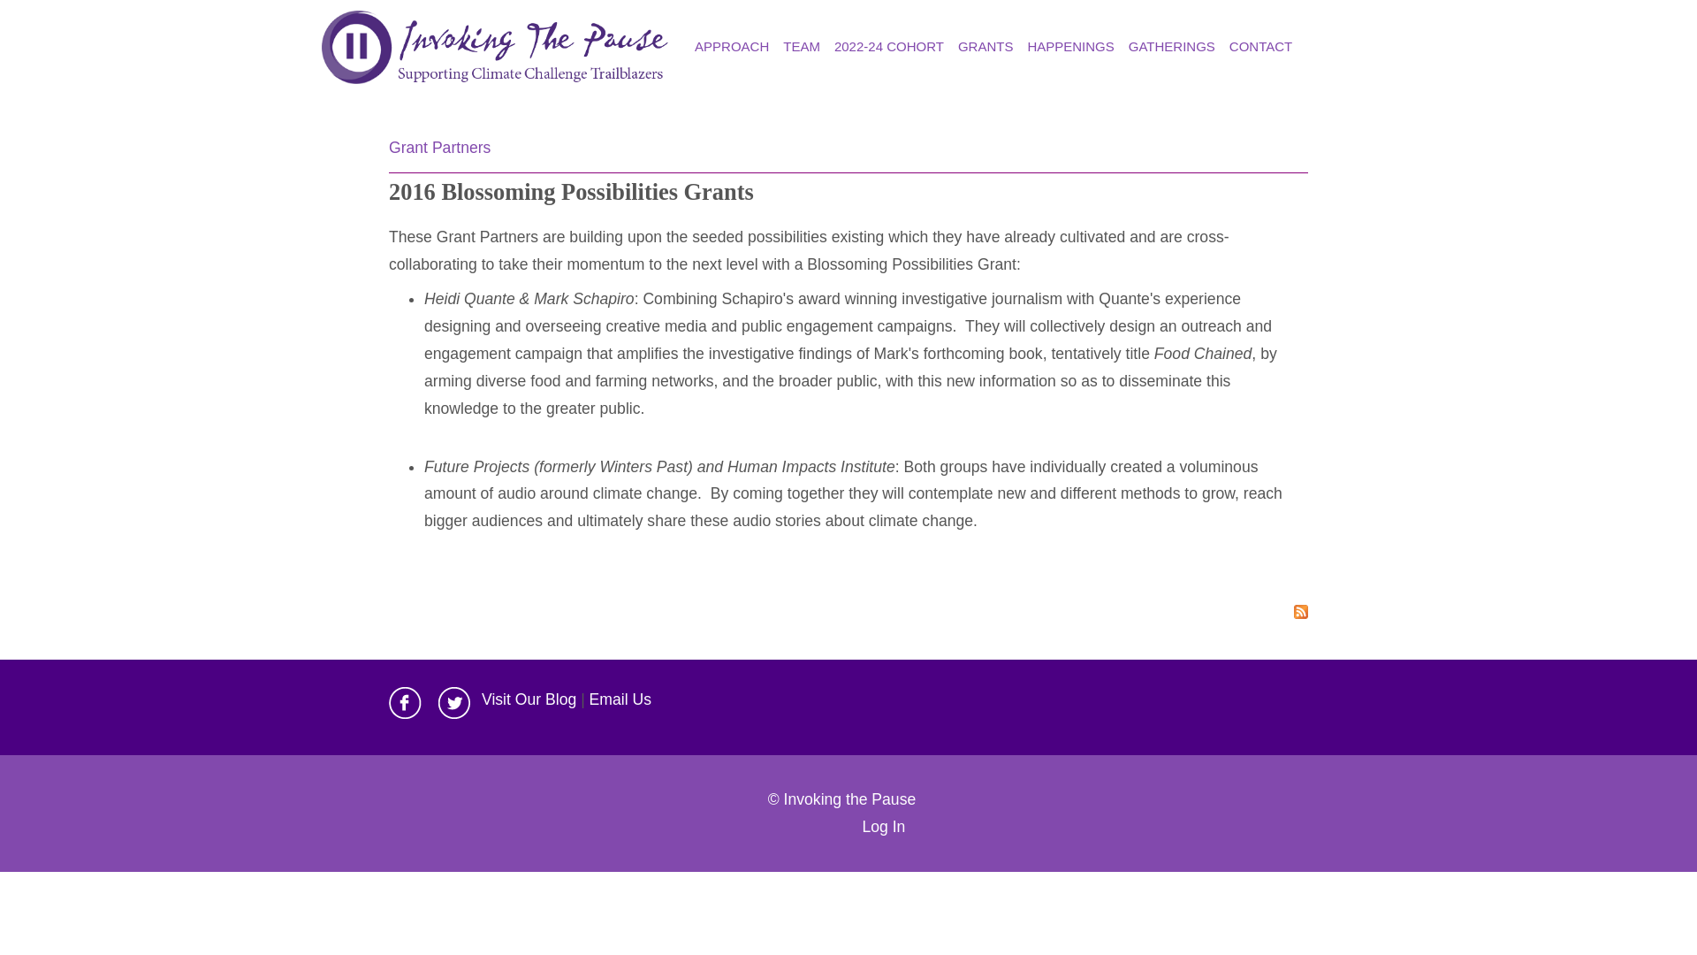 The image size is (1697, 955). I want to click on APPROACH, so click(731, 46).